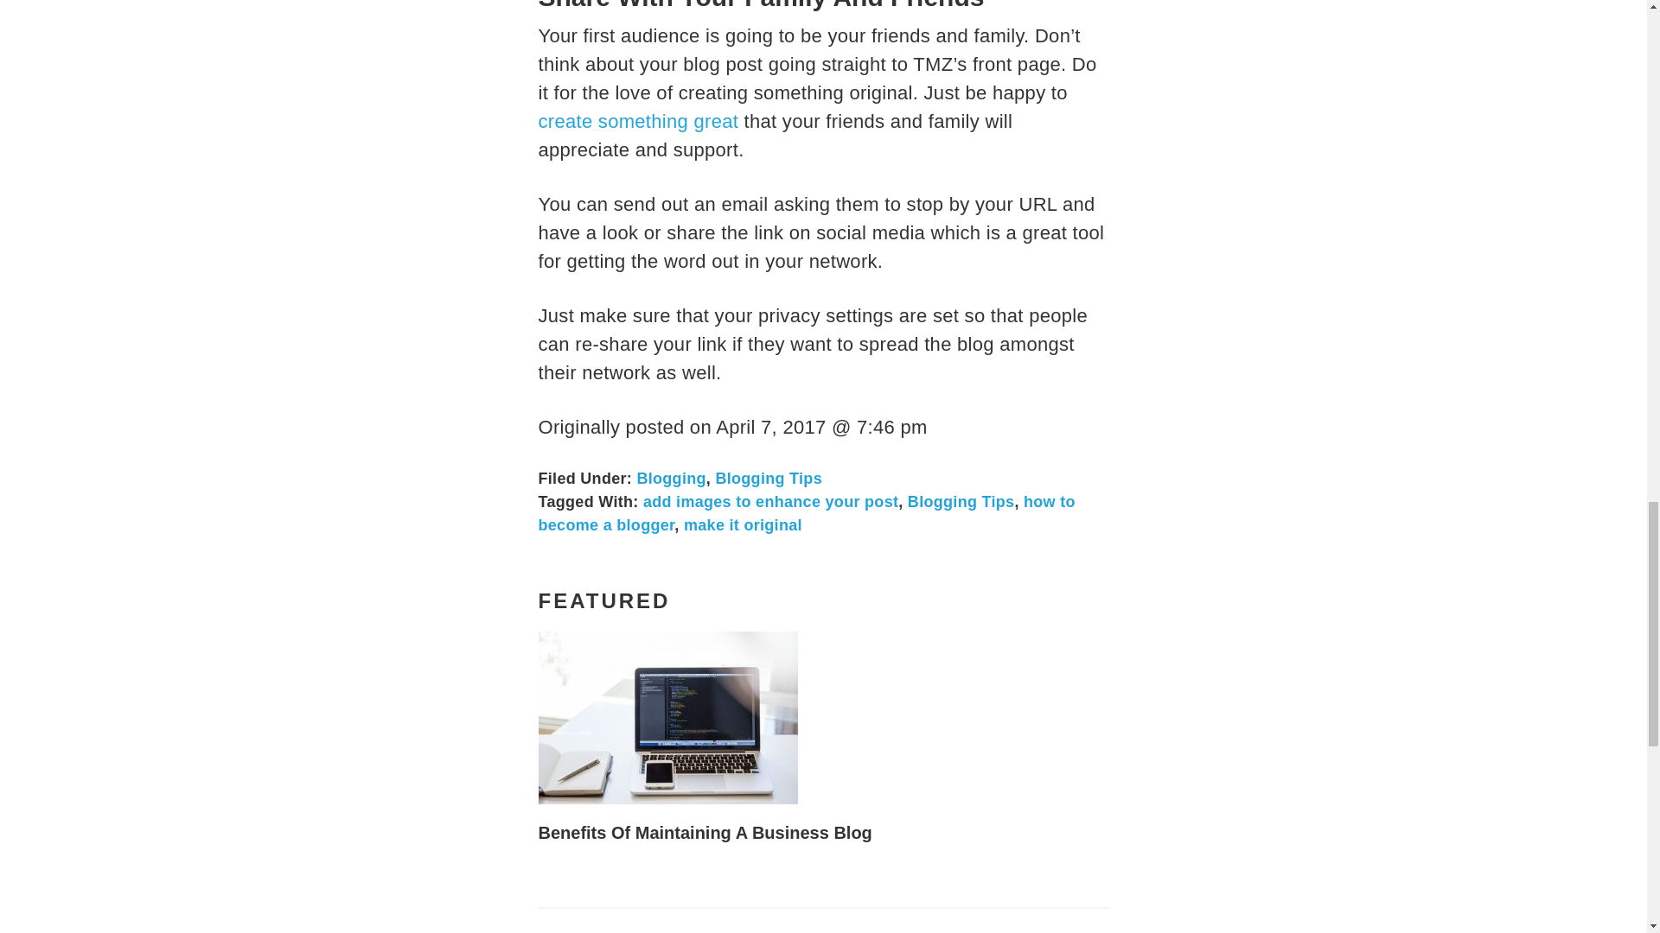 The width and height of the screenshot is (1660, 933). I want to click on create something great, so click(638, 121).